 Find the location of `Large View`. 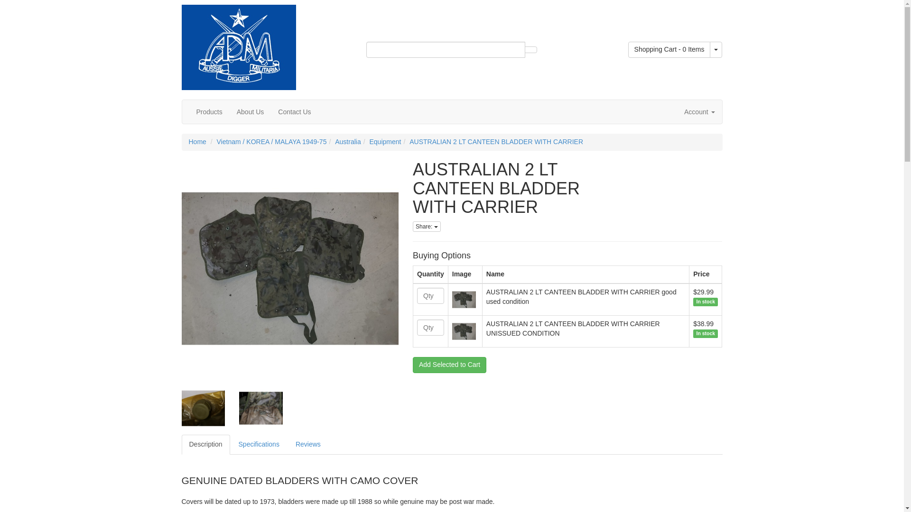

Large View is located at coordinates (260, 408).